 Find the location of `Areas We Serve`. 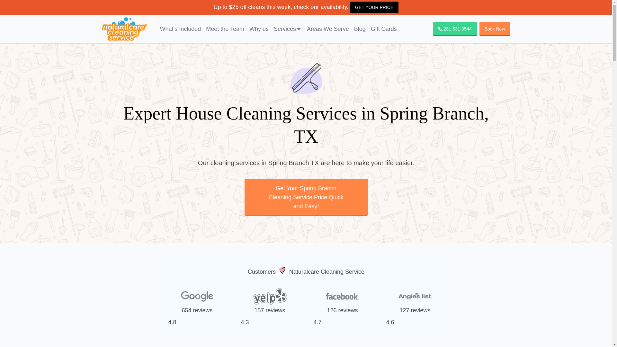

Areas We Serve is located at coordinates (328, 29).